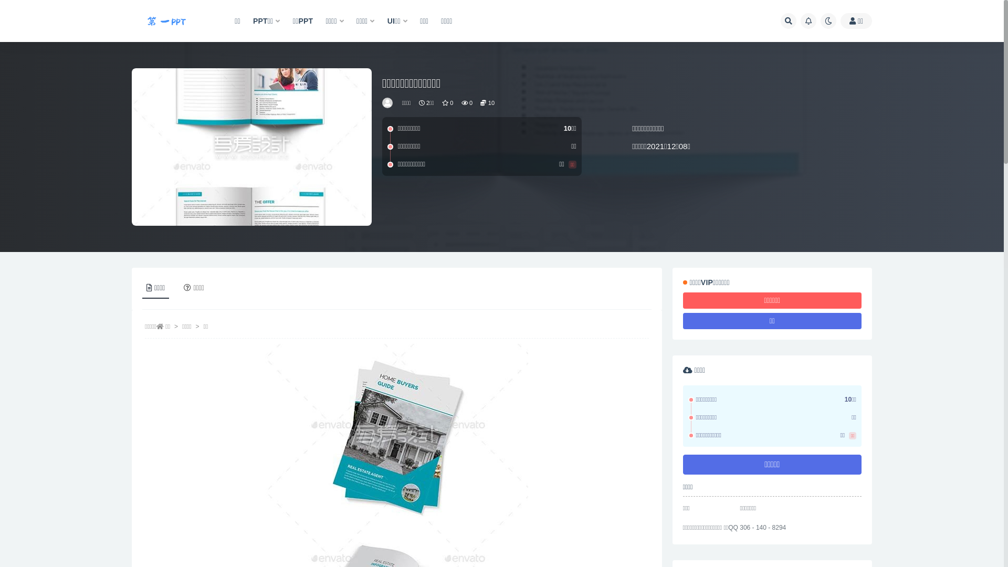 This screenshot has width=1008, height=567. I want to click on 1ppt, so click(388, 103).